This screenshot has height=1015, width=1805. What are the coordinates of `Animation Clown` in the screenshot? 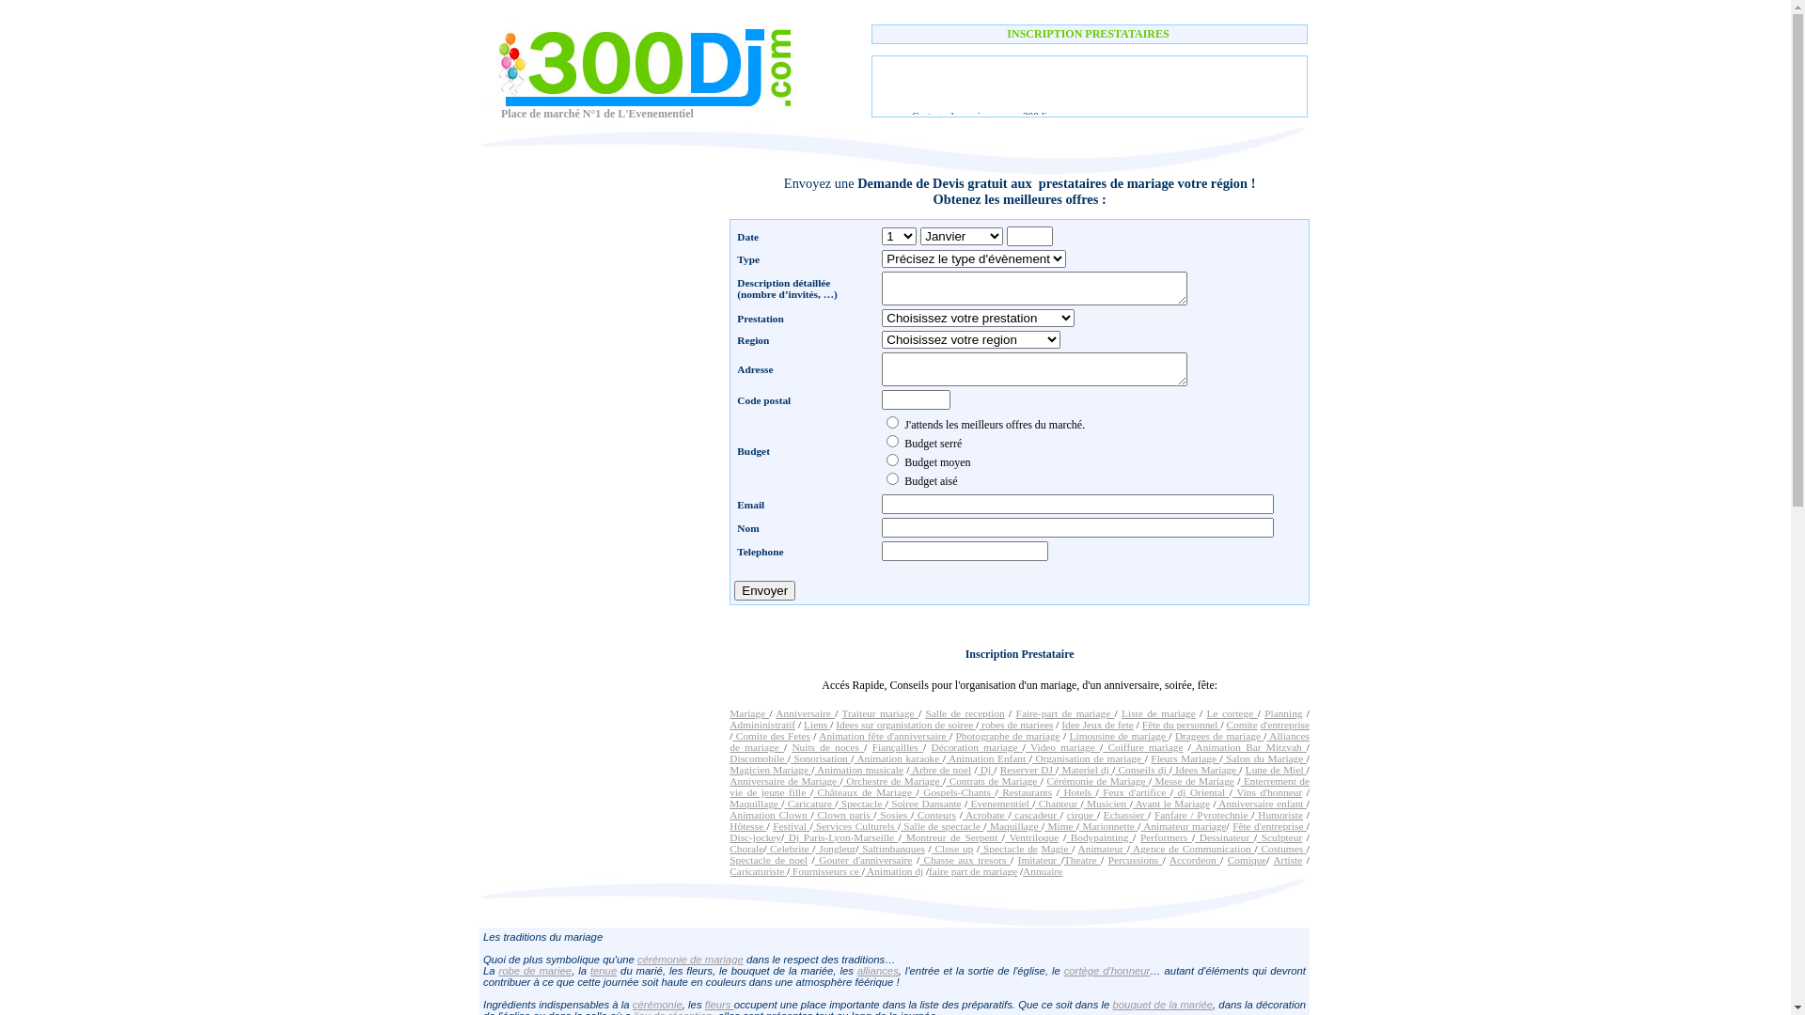 It's located at (770, 815).